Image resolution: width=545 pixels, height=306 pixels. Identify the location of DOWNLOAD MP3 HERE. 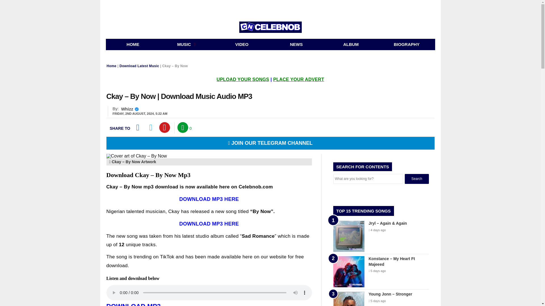
(209, 224).